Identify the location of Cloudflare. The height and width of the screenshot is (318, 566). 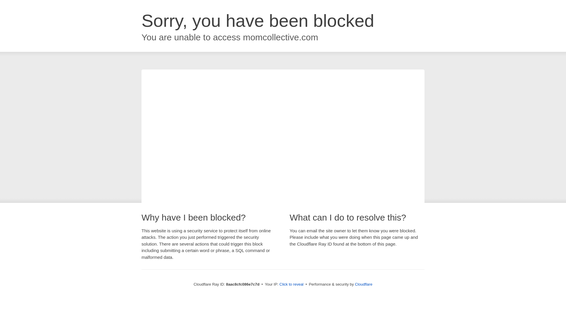
(363, 284).